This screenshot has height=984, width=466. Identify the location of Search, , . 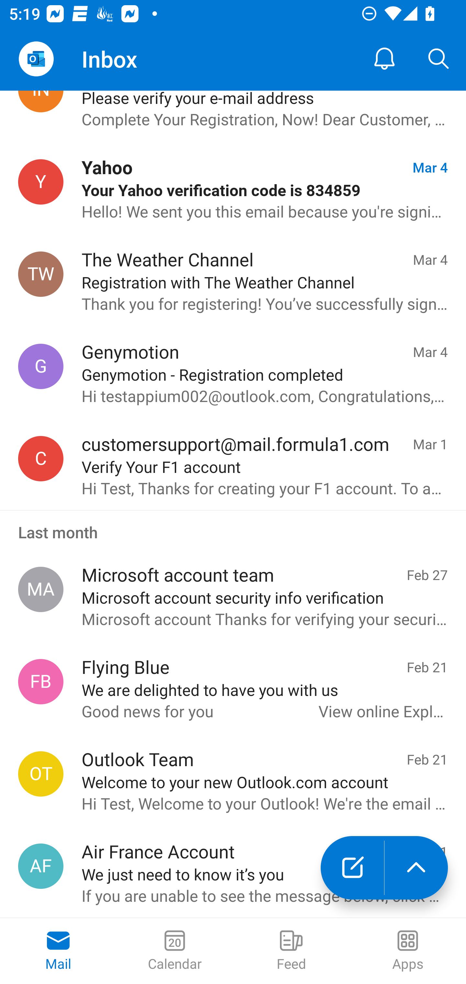
(439, 59).